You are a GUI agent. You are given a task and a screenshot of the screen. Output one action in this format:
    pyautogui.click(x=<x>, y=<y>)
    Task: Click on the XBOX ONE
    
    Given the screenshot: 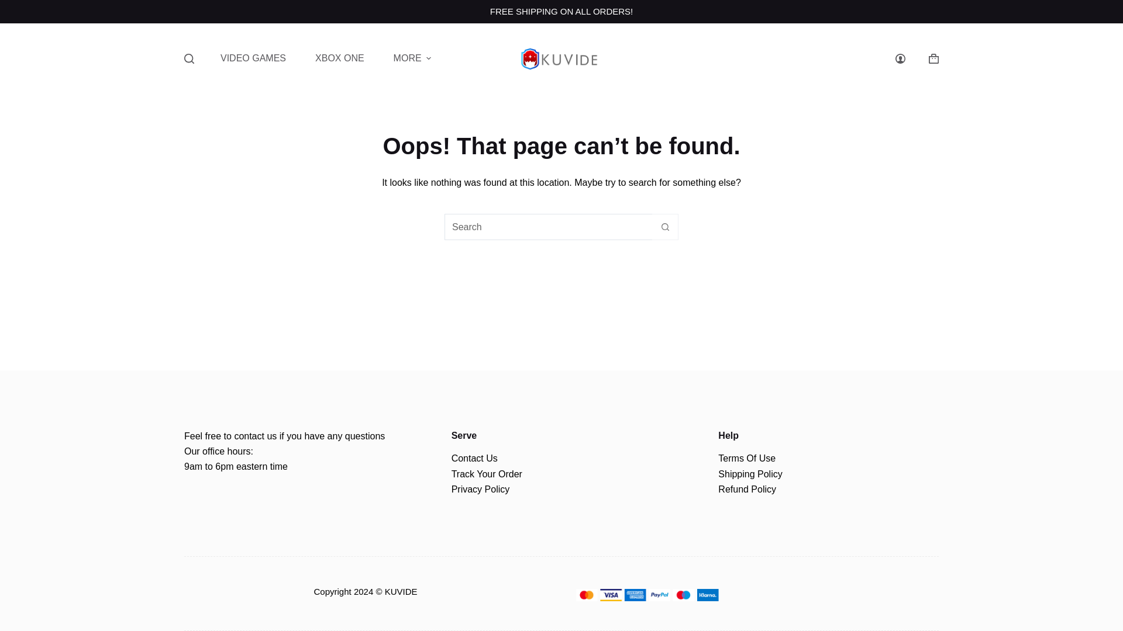 What is the action you would take?
    pyautogui.click(x=340, y=58)
    